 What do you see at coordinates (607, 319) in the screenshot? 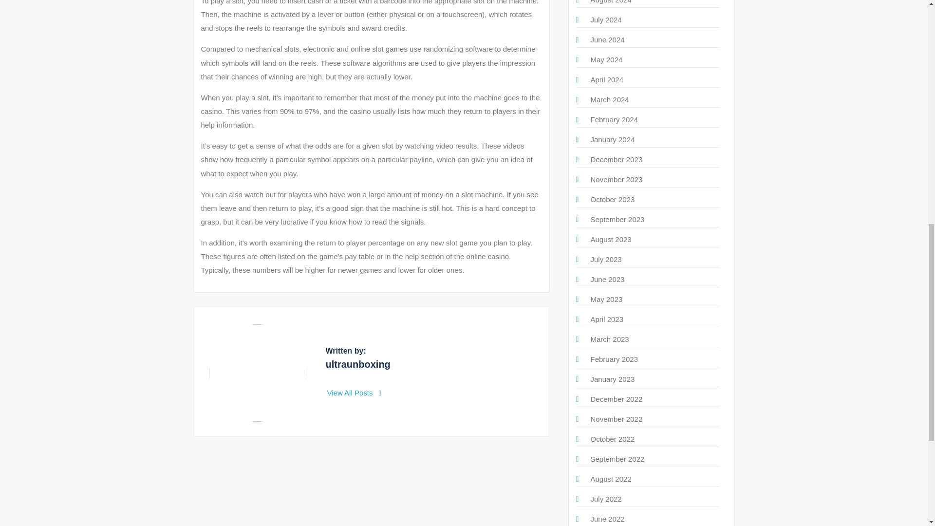
I see `April 2023` at bounding box center [607, 319].